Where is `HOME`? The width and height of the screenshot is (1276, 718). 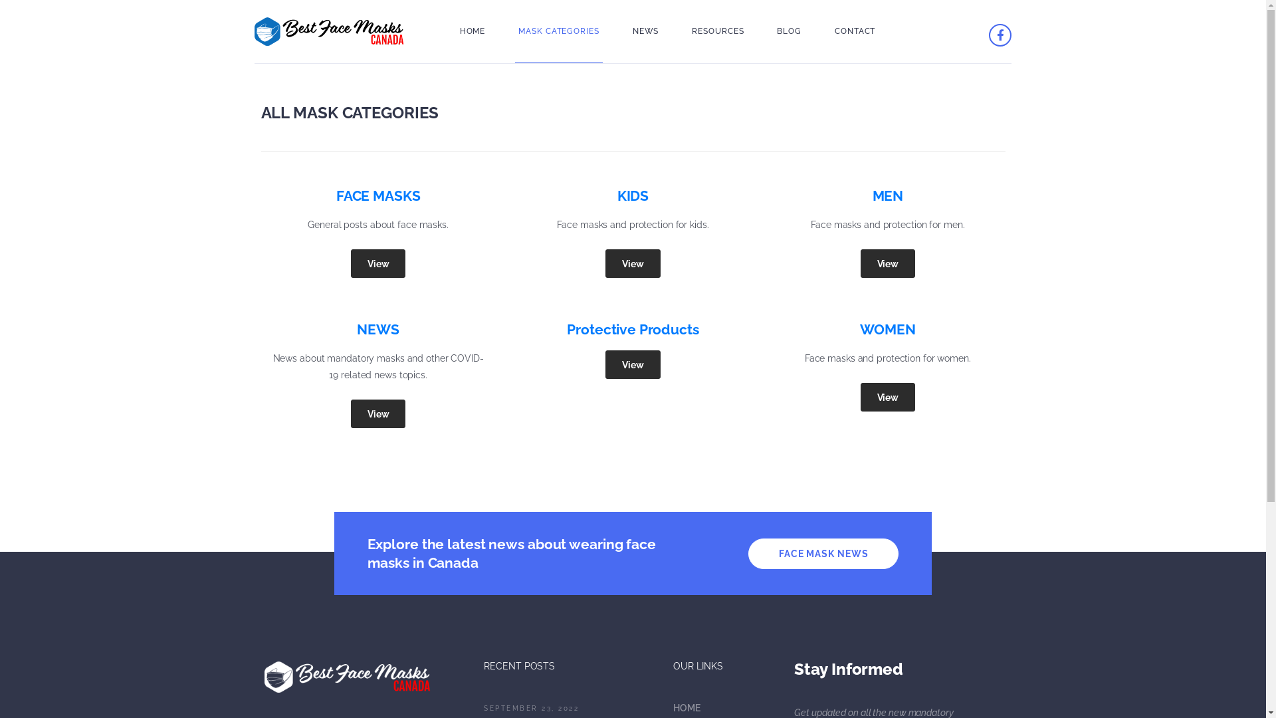
HOME is located at coordinates (724, 709).